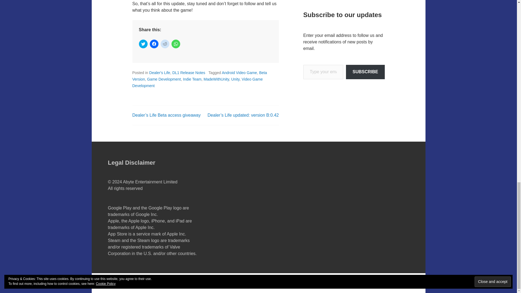  Describe the element at coordinates (216, 79) in the screenshot. I see `MadeWithUnity` at that location.